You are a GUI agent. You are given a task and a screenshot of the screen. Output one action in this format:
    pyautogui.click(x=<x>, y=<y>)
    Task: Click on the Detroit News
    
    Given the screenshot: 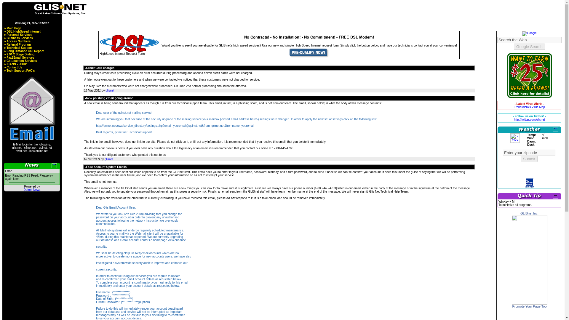 What is the action you would take?
    pyautogui.click(x=32, y=190)
    